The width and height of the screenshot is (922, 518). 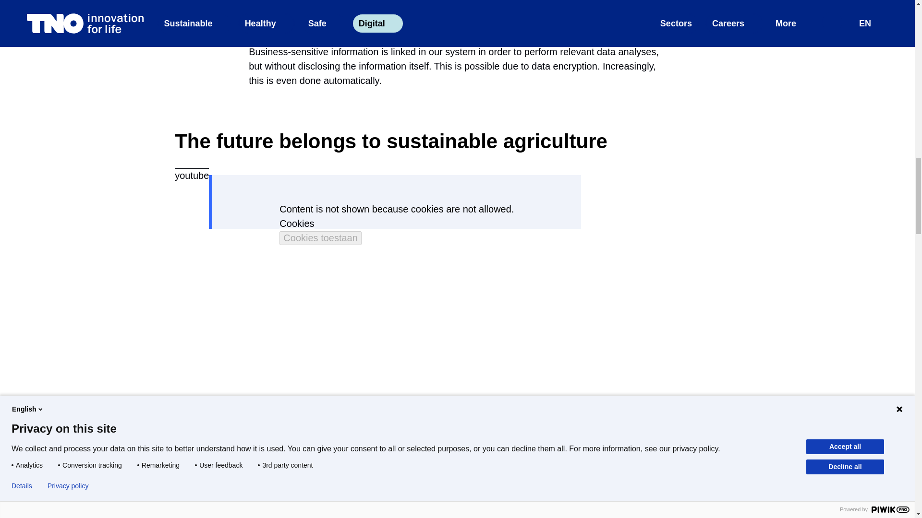 What do you see at coordinates (297, 224) in the screenshot?
I see `Cookies` at bounding box center [297, 224].